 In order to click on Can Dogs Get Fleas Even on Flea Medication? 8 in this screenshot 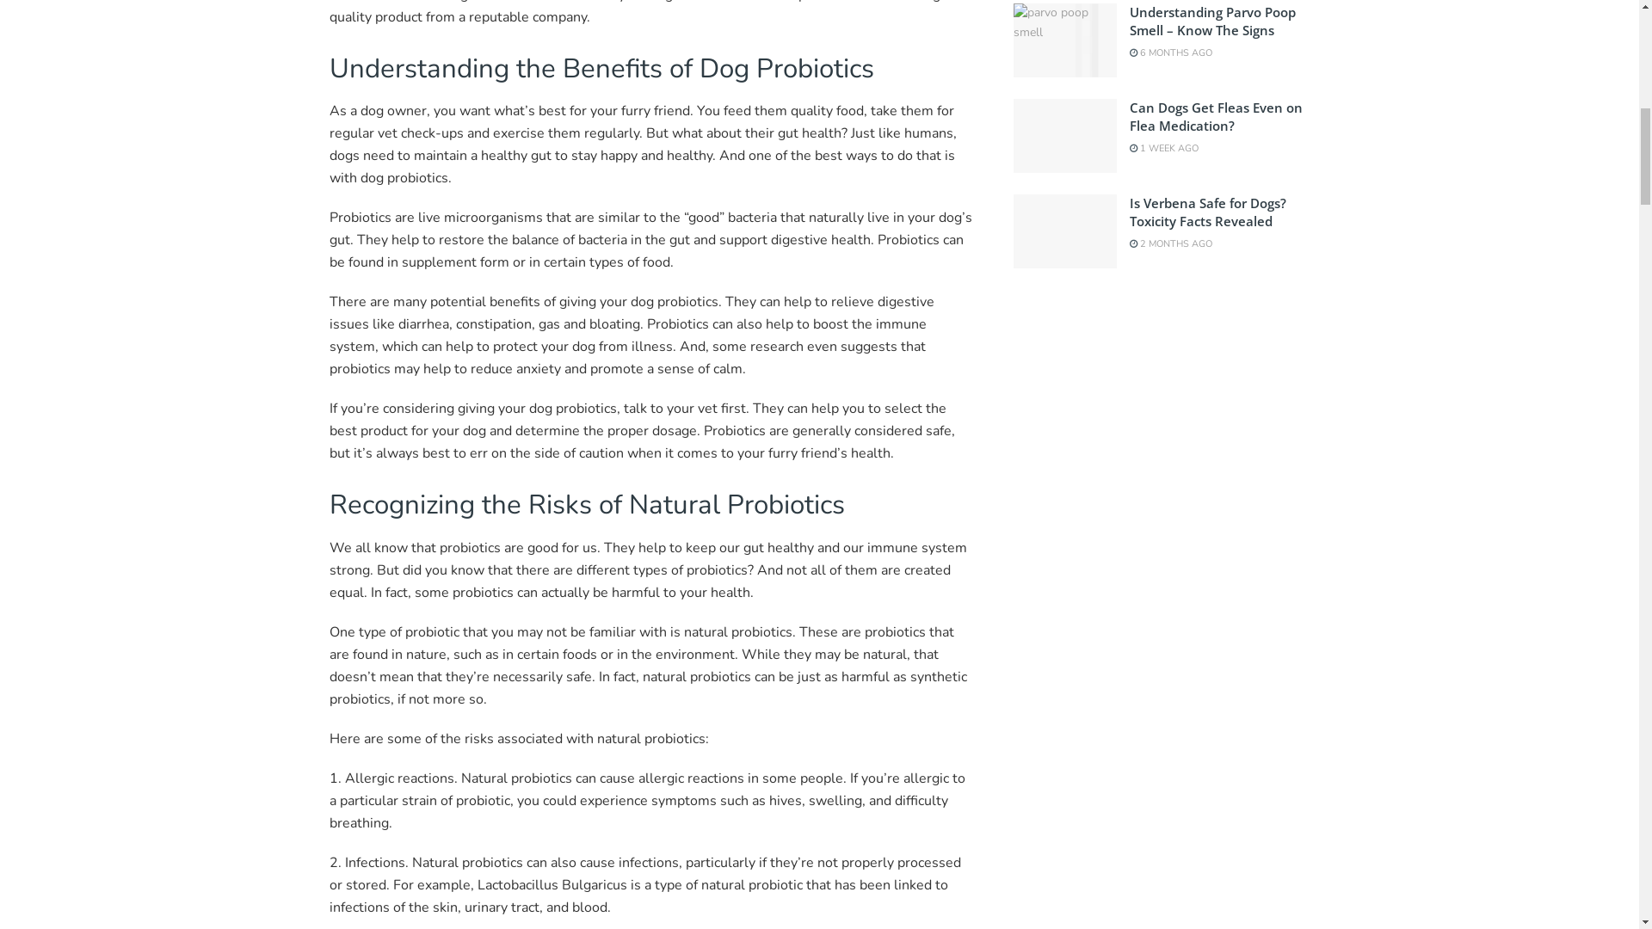, I will do `click(1065, 135)`.